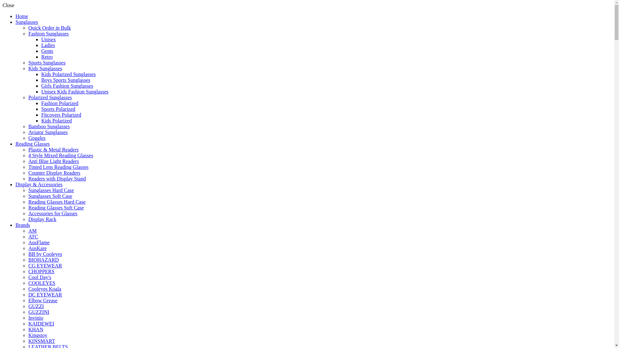 This screenshot has height=348, width=619. What do you see at coordinates (50, 28) in the screenshot?
I see `Quick Order in Bulk` at bounding box center [50, 28].